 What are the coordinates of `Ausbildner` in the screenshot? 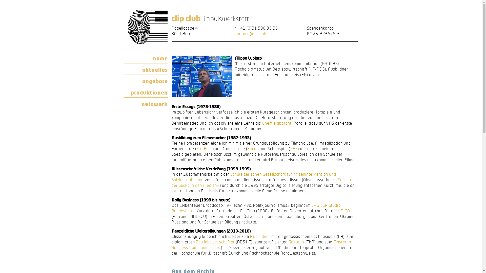 It's located at (260, 236).